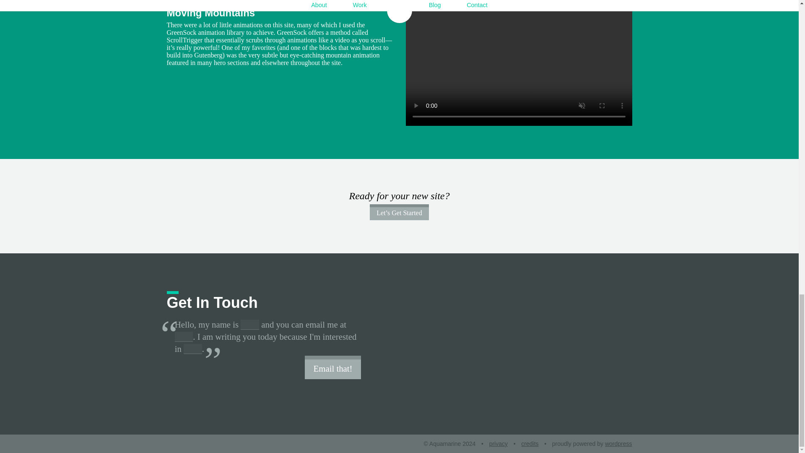 The height and width of the screenshot is (453, 805). What do you see at coordinates (170, 3) in the screenshot?
I see `3.1` at bounding box center [170, 3].